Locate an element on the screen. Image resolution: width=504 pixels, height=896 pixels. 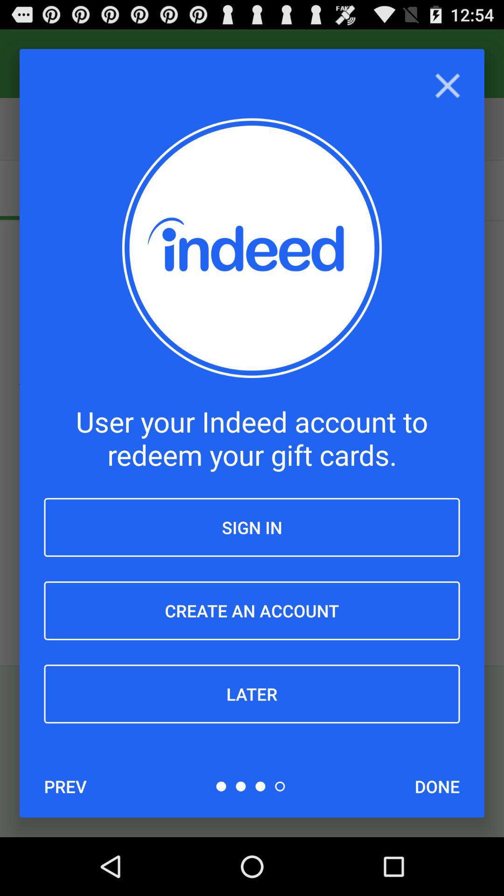
scroll until later item is located at coordinates (252, 694).